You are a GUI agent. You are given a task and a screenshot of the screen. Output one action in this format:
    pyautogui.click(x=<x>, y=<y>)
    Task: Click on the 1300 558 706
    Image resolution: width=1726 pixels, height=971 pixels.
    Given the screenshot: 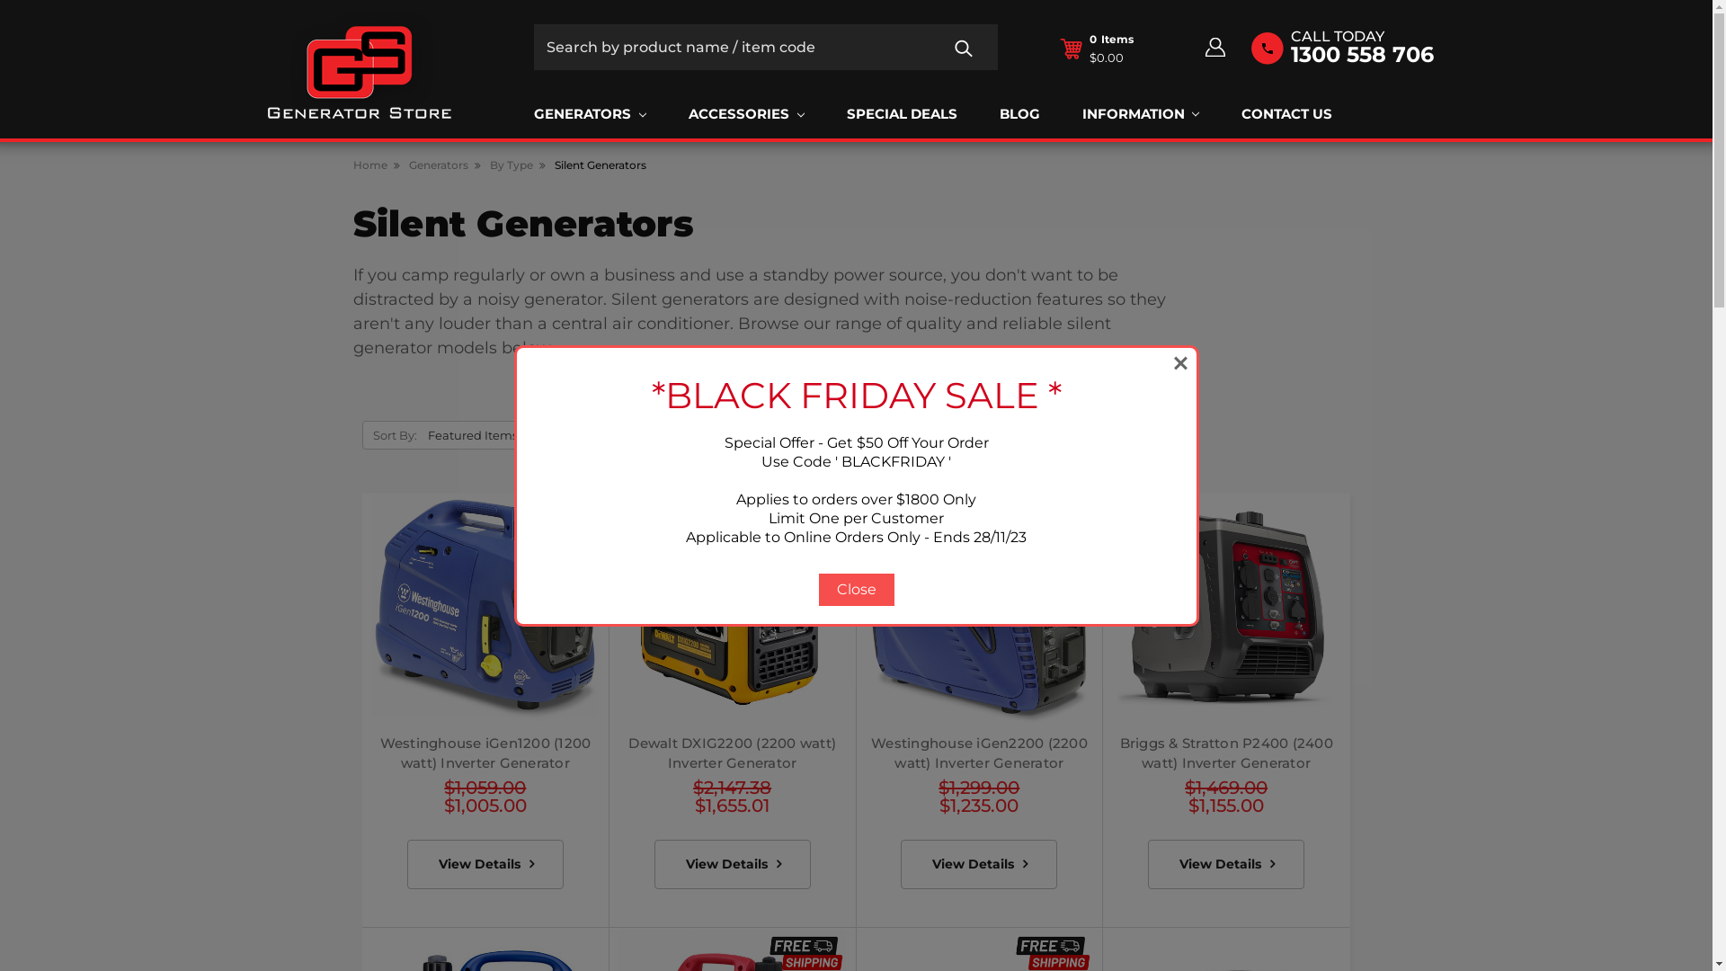 What is the action you would take?
    pyautogui.click(x=1363, y=55)
    